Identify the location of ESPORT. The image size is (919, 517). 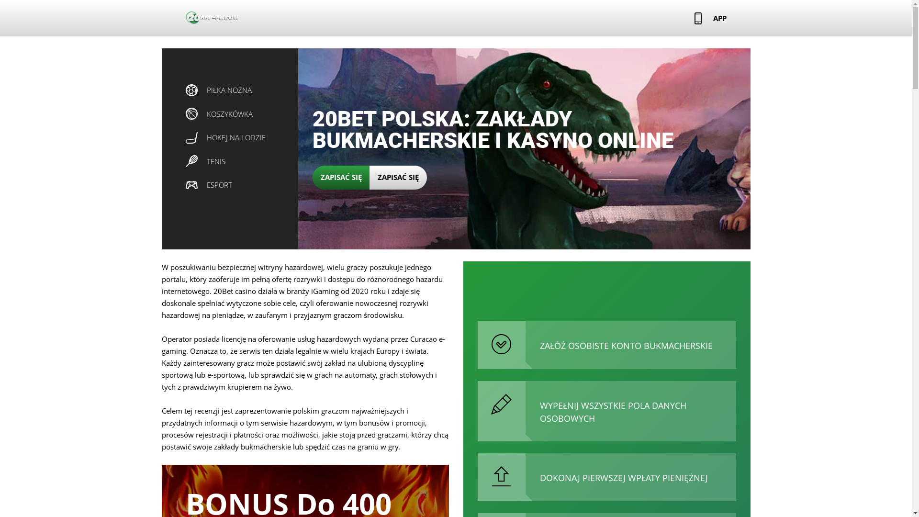
(209, 184).